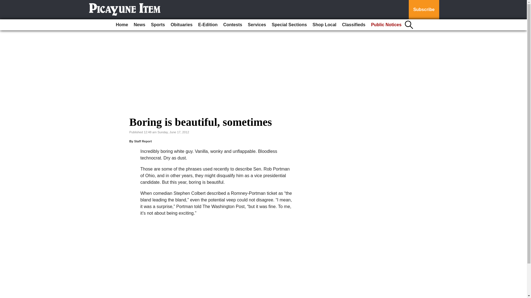 This screenshot has width=531, height=298. I want to click on Services, so click(257, 25).